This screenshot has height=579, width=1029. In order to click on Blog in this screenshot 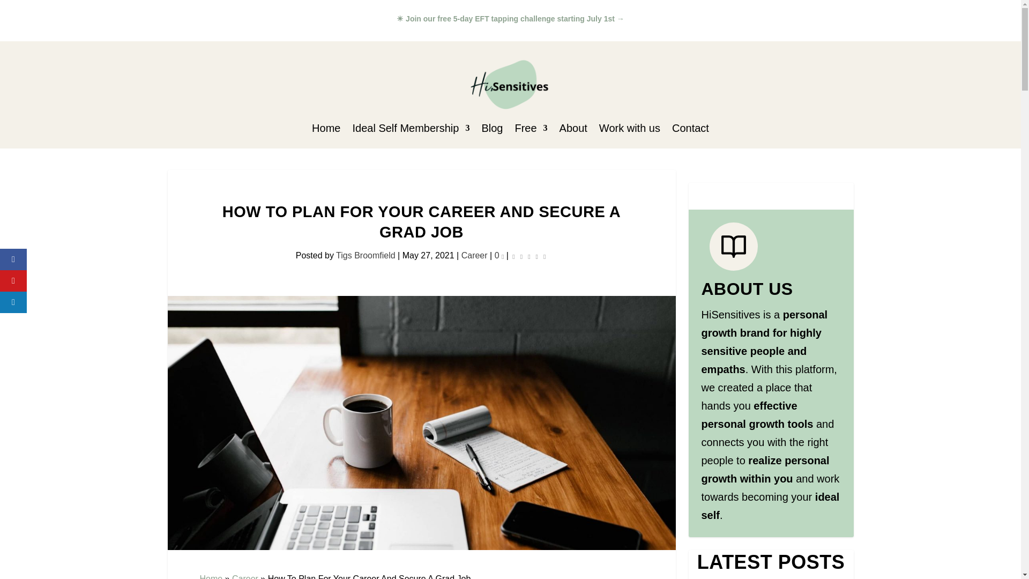, I will do `click(492, 130)`.